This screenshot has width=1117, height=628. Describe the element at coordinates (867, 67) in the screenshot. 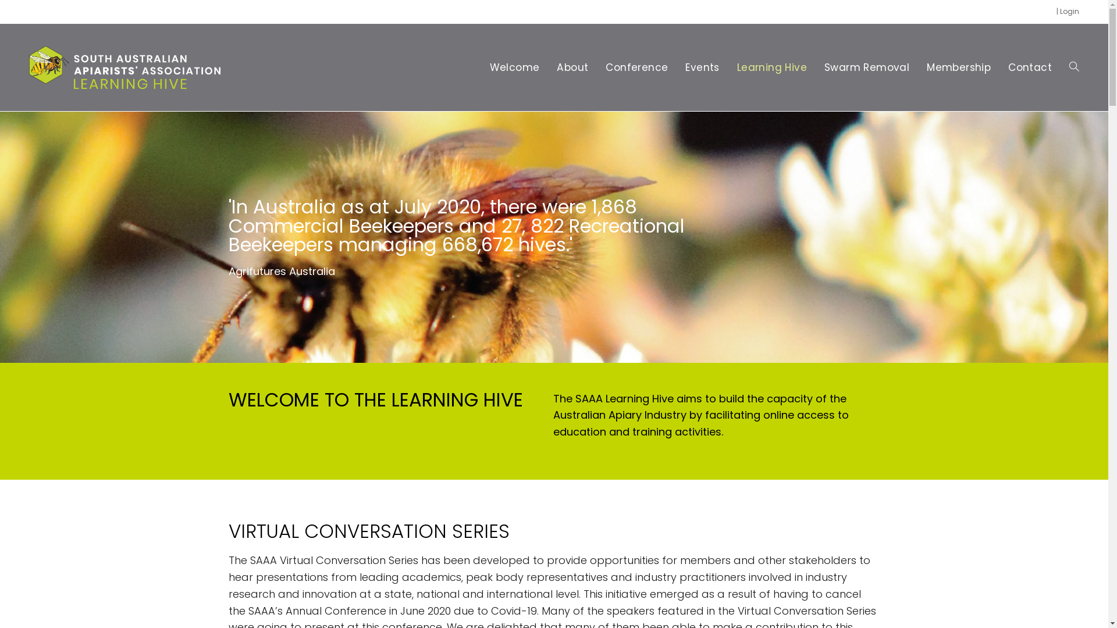

I see `Swarm Removal` at that location.